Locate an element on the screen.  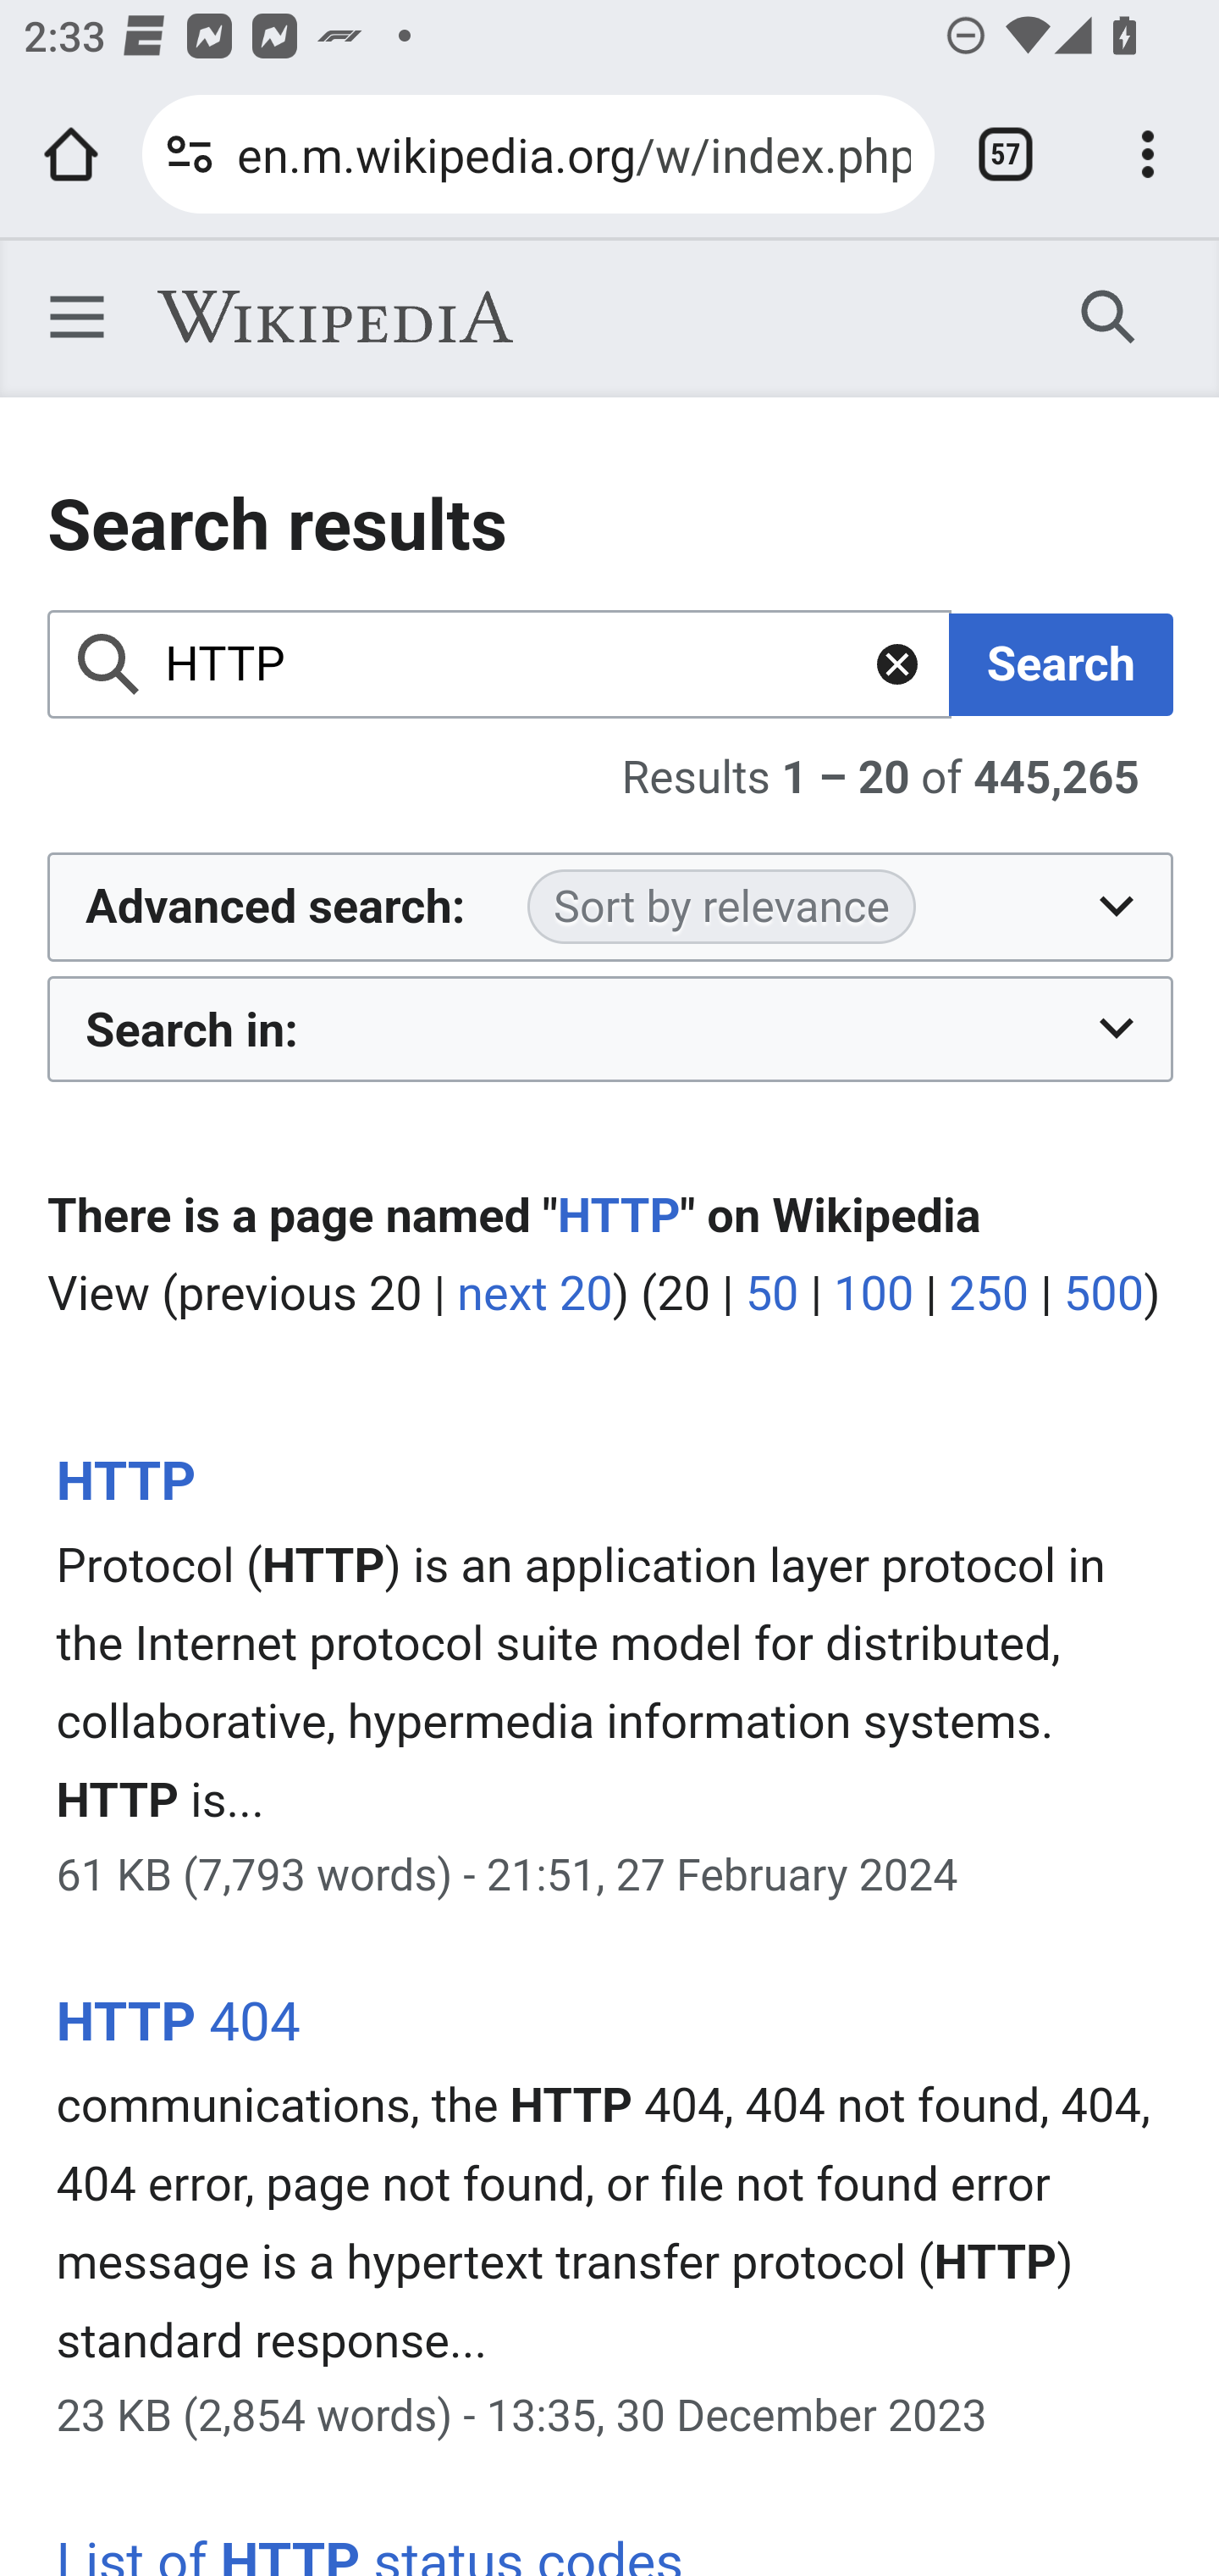
Customize and control Google Chrome is located at coordinates (1148, 154).